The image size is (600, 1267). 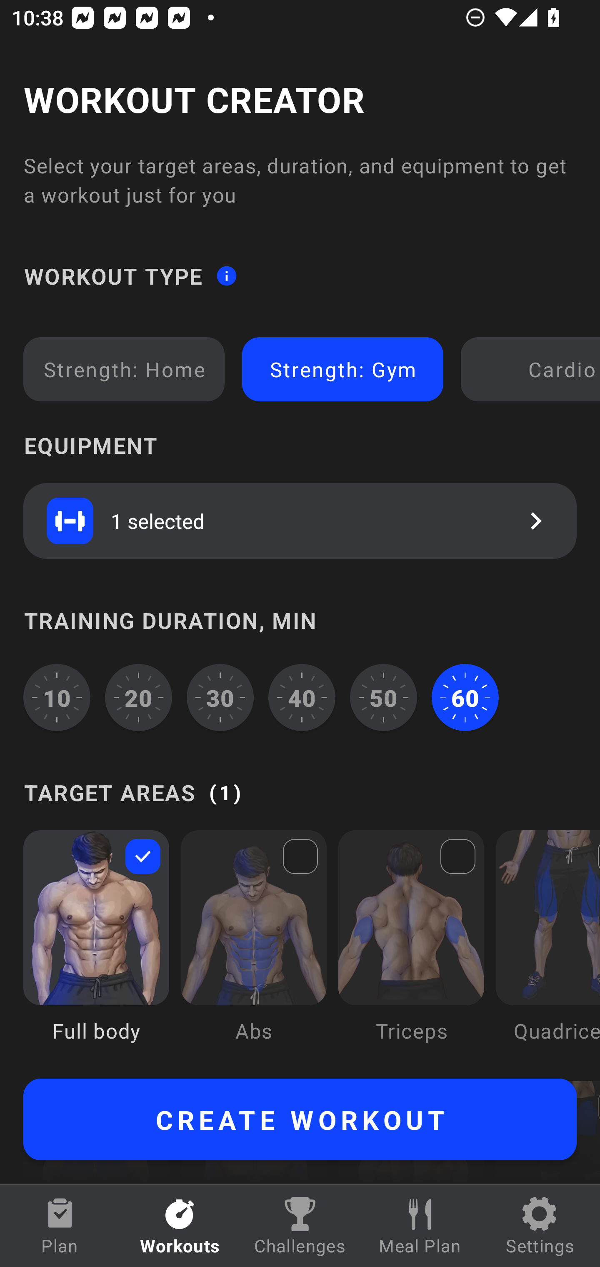 I want to click on 10, so click(x=57, y=697).